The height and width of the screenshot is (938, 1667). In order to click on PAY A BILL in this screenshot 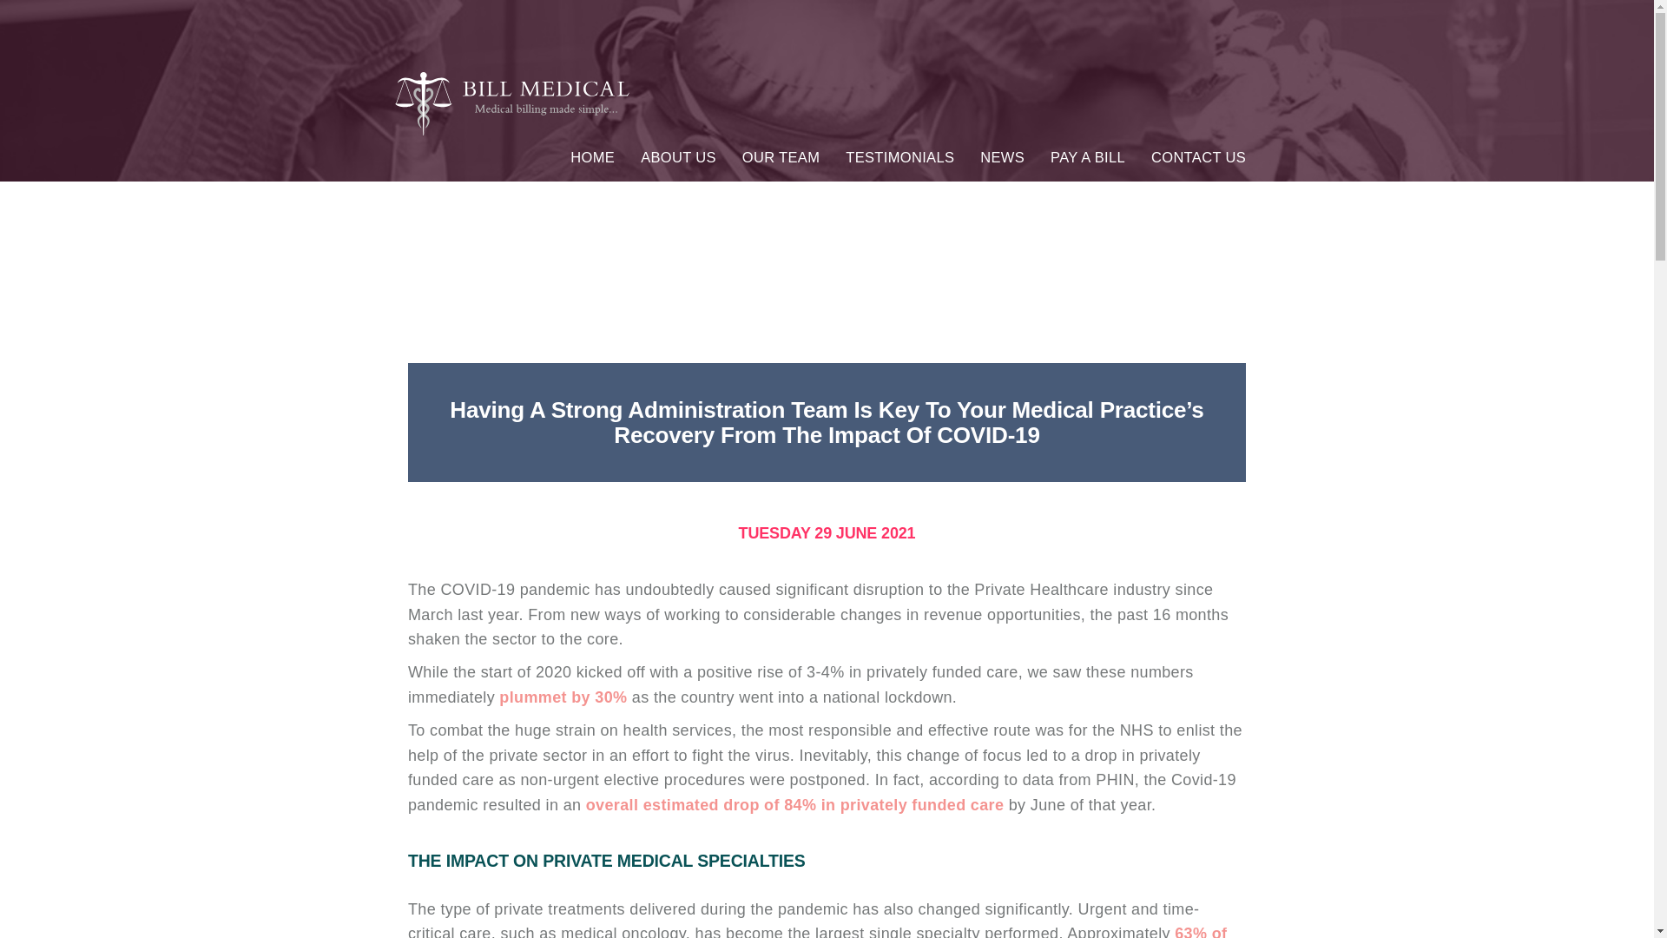, I will do `click(1087, 160)`.